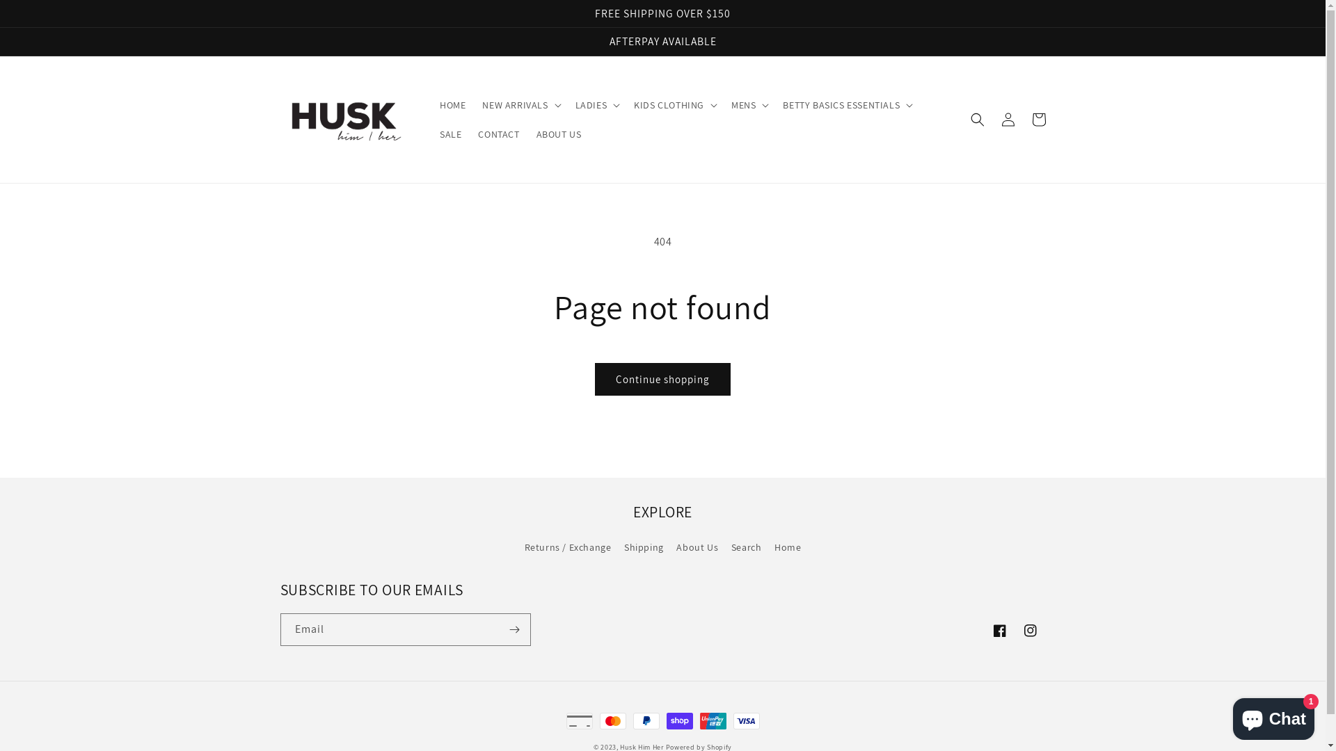 This screenshot has height=751, width=1336. Describe the element at coordinates (568, 549) in the screenshot. I see `Returns / Exchange` at that location.